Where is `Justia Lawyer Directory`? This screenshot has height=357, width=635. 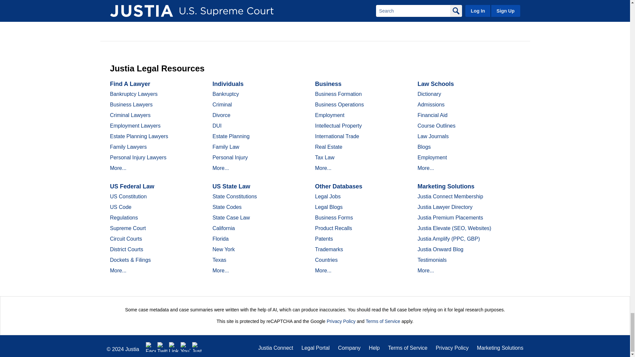 Justia Lawyer Directory is located at coordinates (197, 347).